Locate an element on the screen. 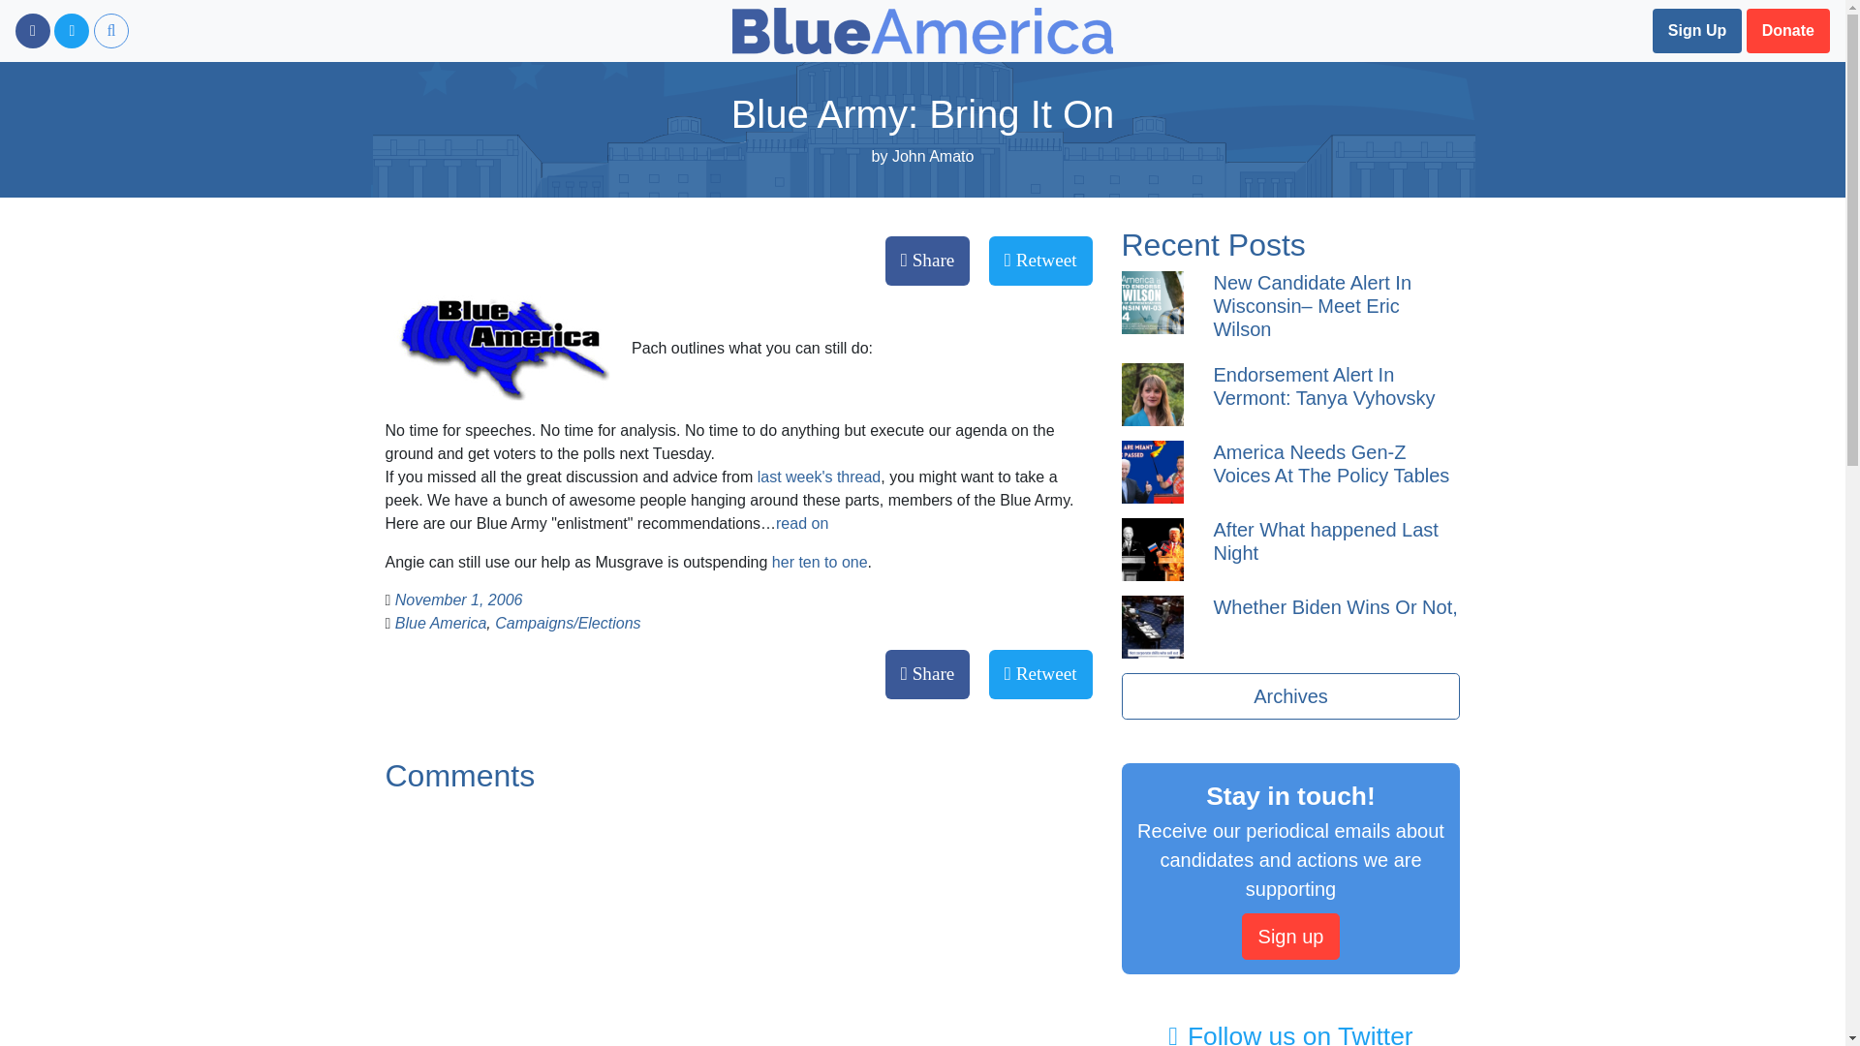 This screenshot has height=1046, width=1860. blueamerica.jpg is located at coordinates (508, 349).